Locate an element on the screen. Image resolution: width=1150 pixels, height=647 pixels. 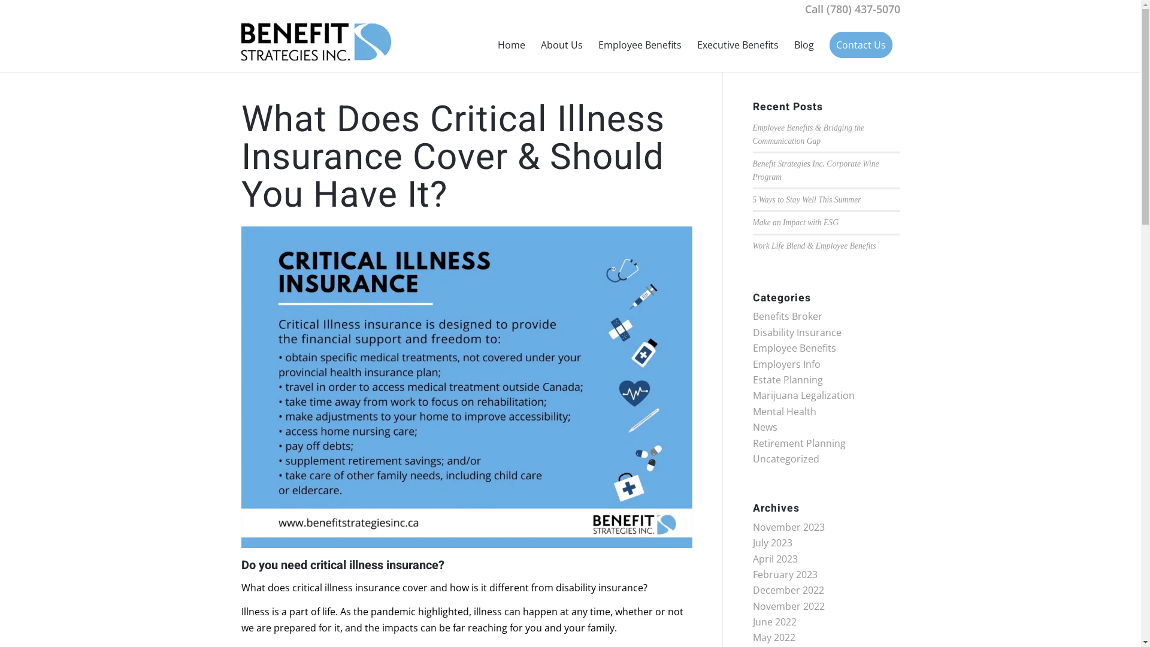
Disability Insurance is located at coordinates (797, 332).